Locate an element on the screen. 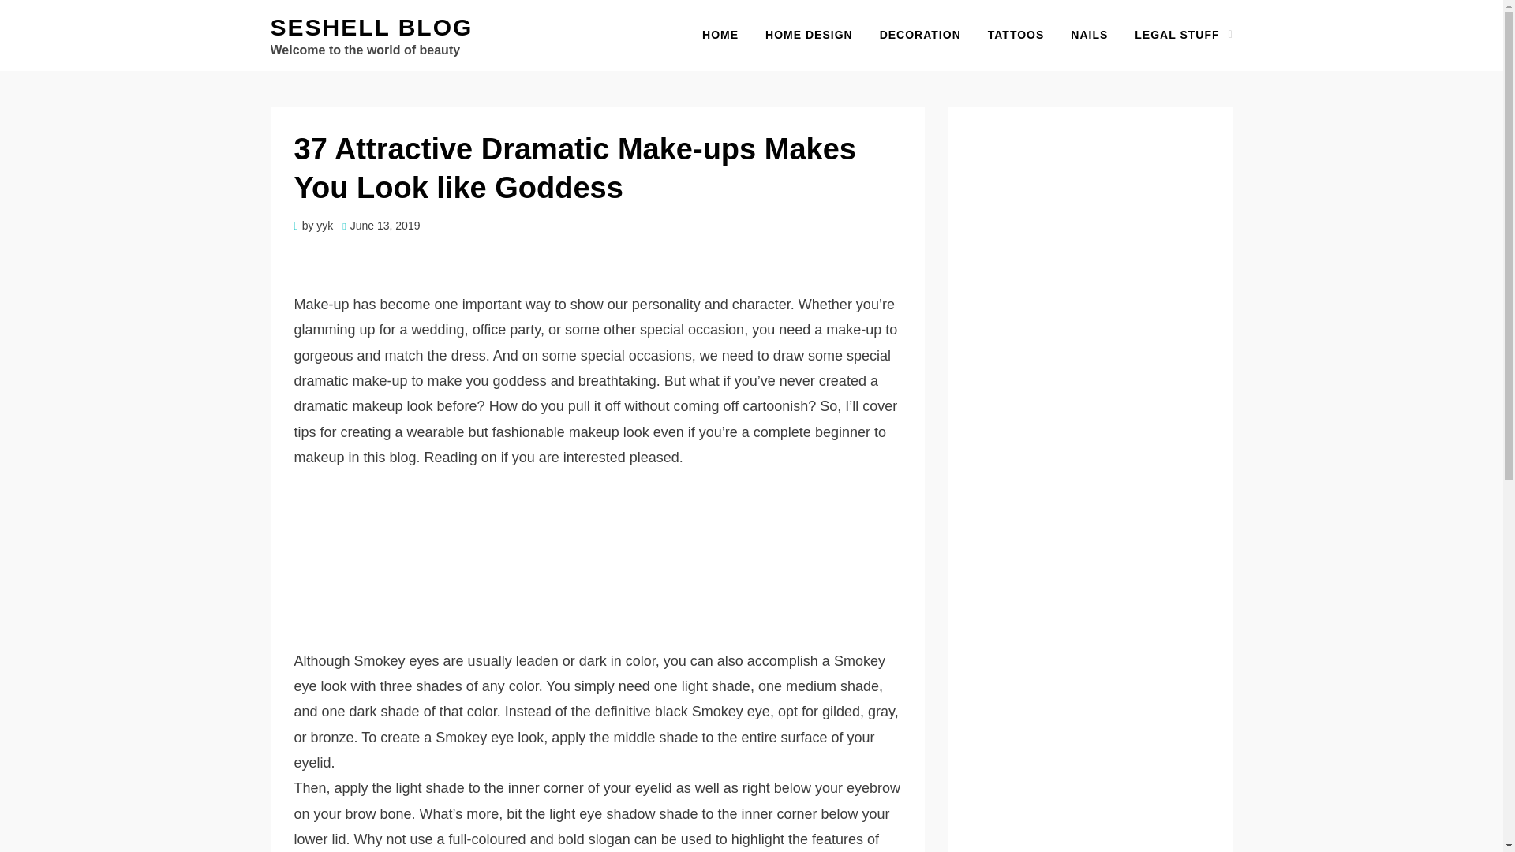 The height and width of the screenshot is (852, 1515). LEGAL STUFF is located at coordinates (1176, 35).